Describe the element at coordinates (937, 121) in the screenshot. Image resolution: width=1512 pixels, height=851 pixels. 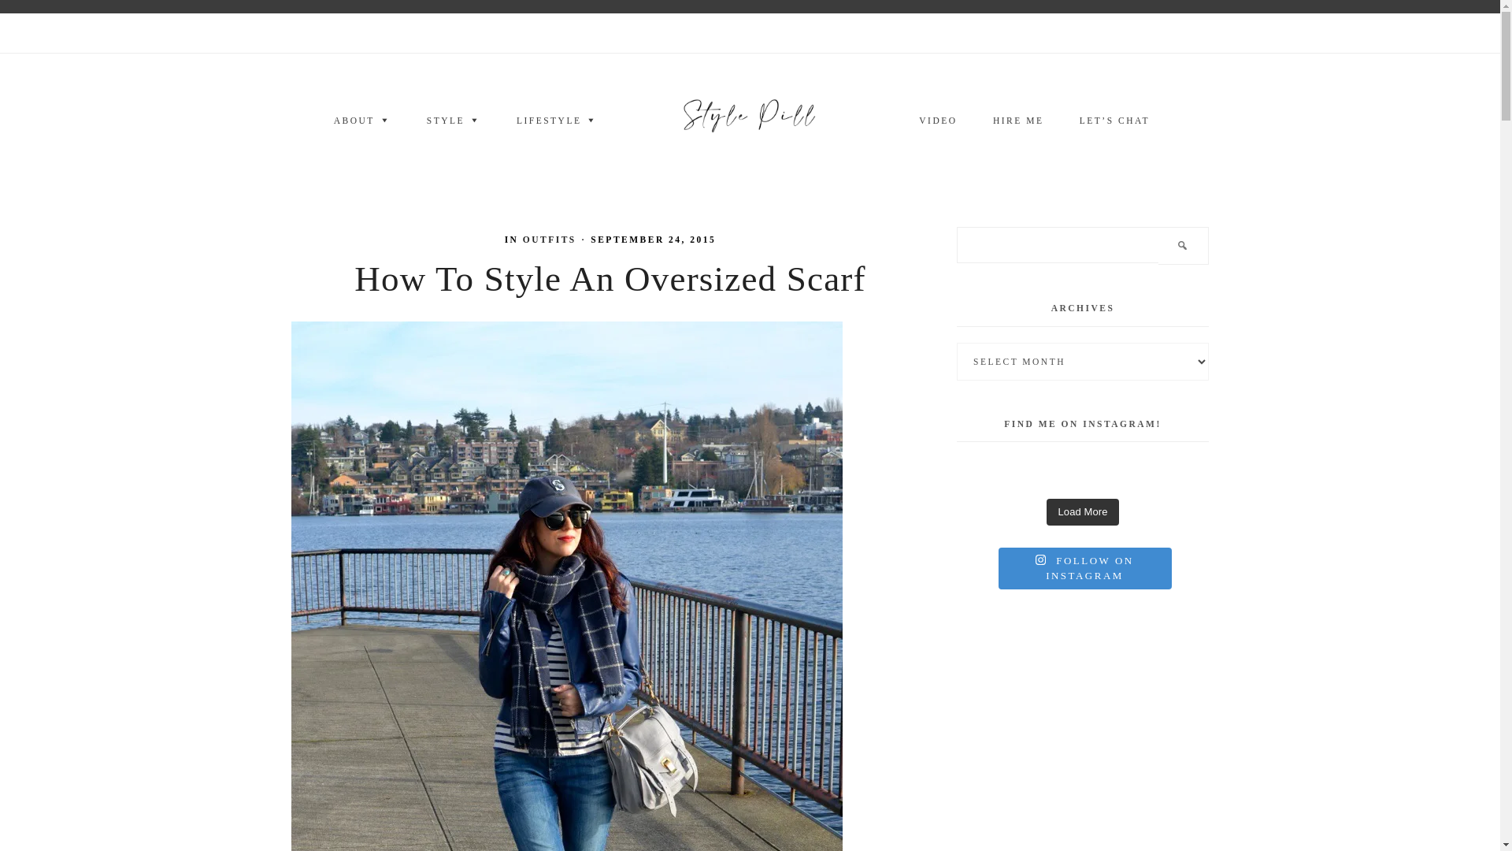
I see `VIDEO` at that location.